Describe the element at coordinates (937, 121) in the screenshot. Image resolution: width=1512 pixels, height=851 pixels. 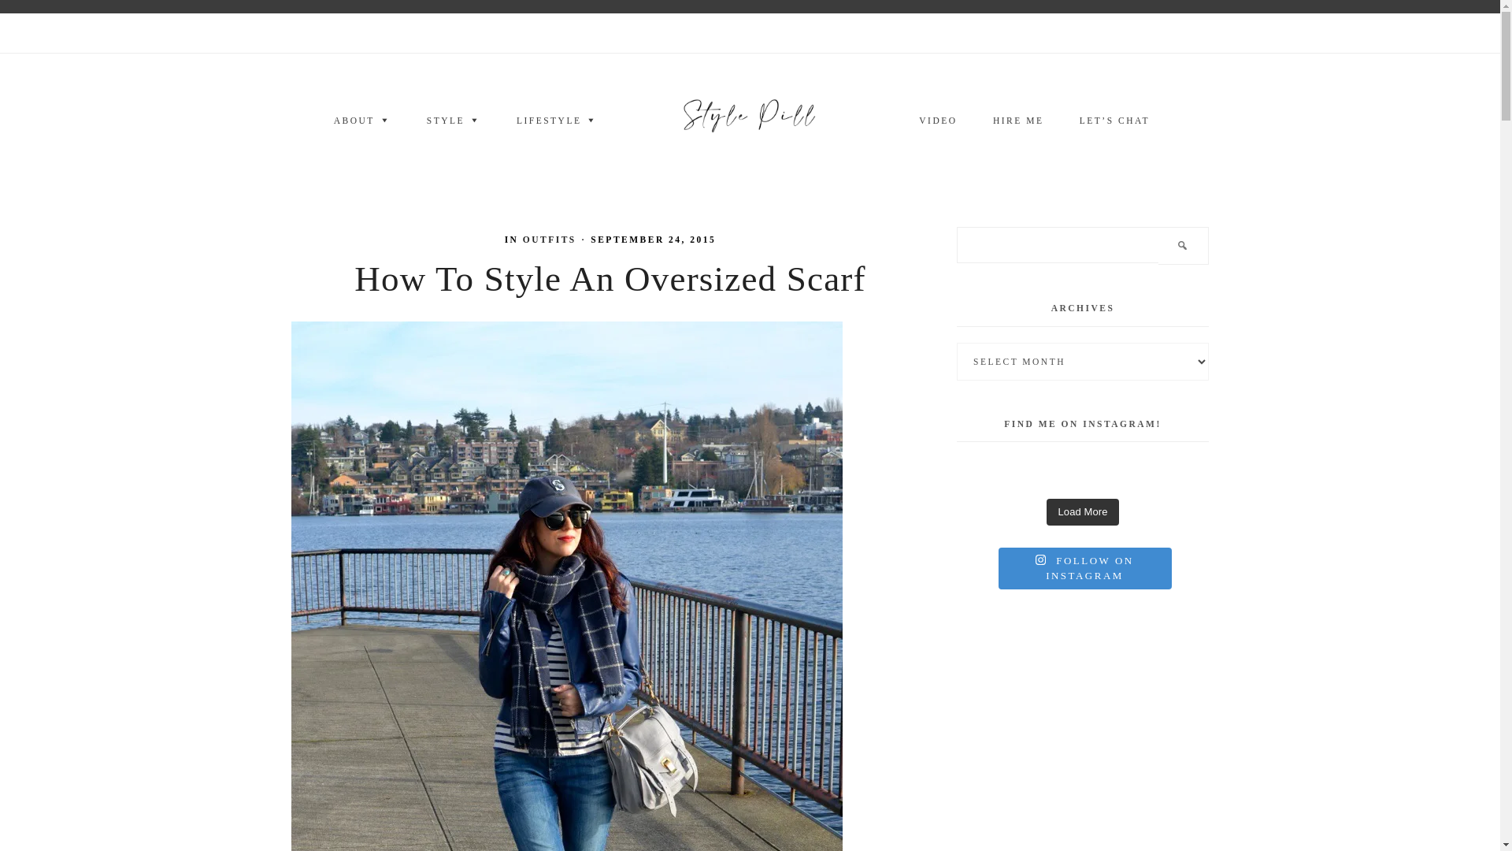
I see `VIDEO` at that location.